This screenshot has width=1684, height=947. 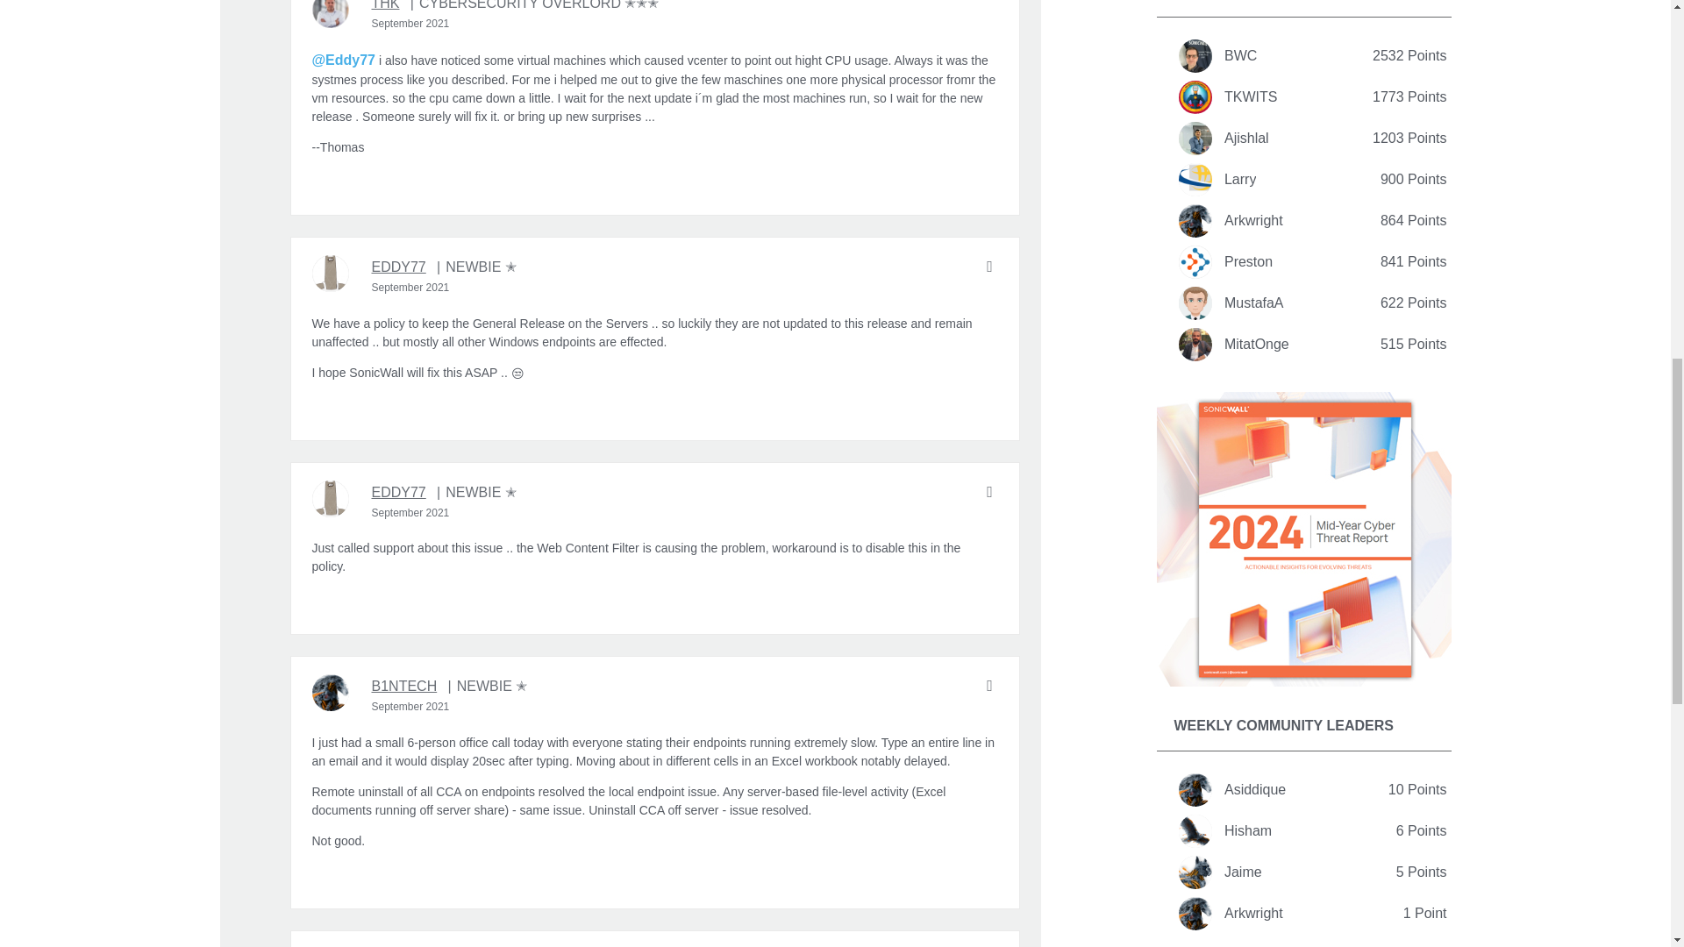 What do you see at coordinates (405, 686) in the screenshot?
I see `B1NTECH` at bounding box center [405, 686].